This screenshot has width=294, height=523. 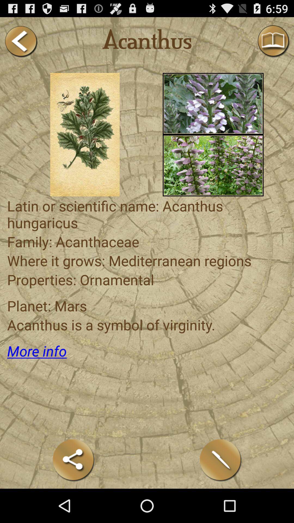 I want to click on picture button, so click(x=213, y=165).